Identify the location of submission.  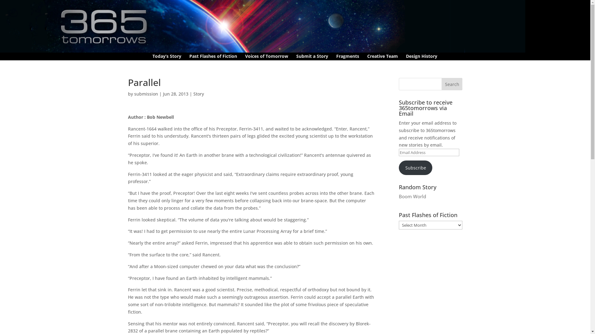
(146, 94).